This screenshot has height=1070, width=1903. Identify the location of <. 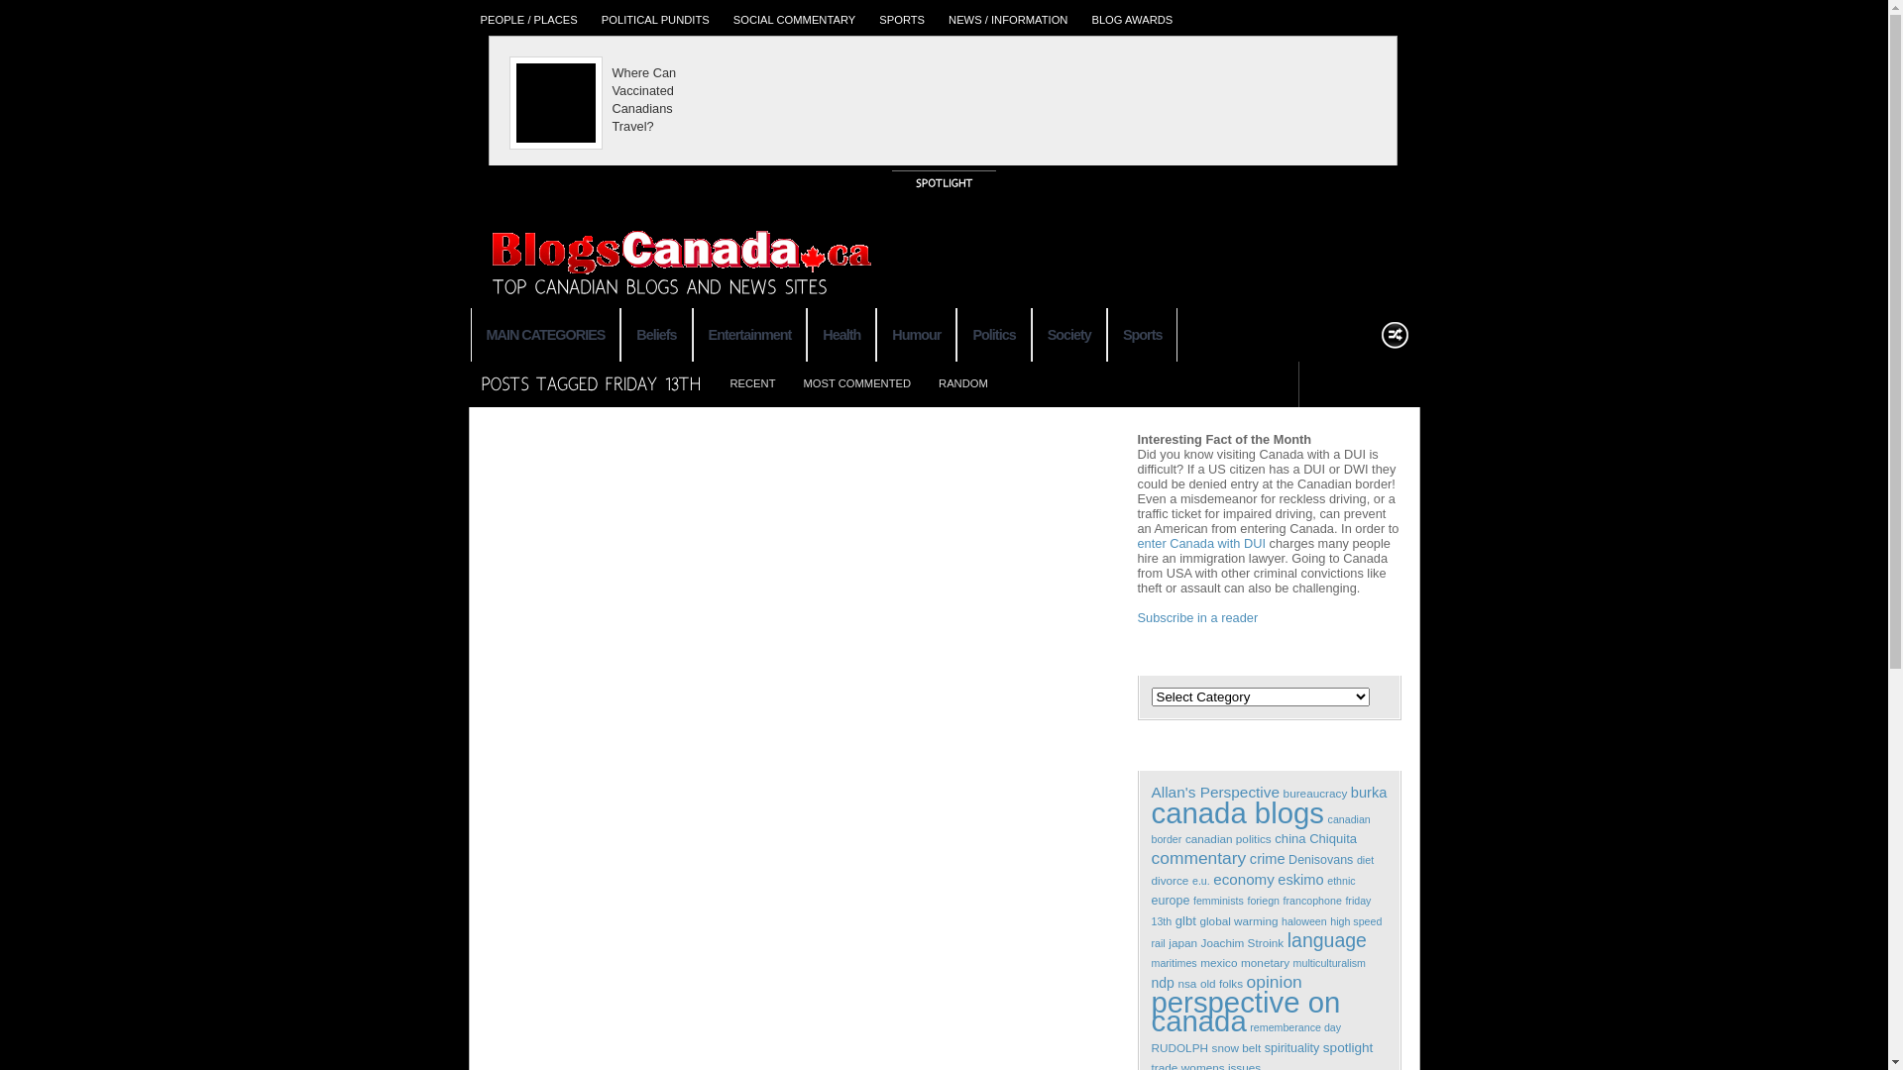
(478, 98).